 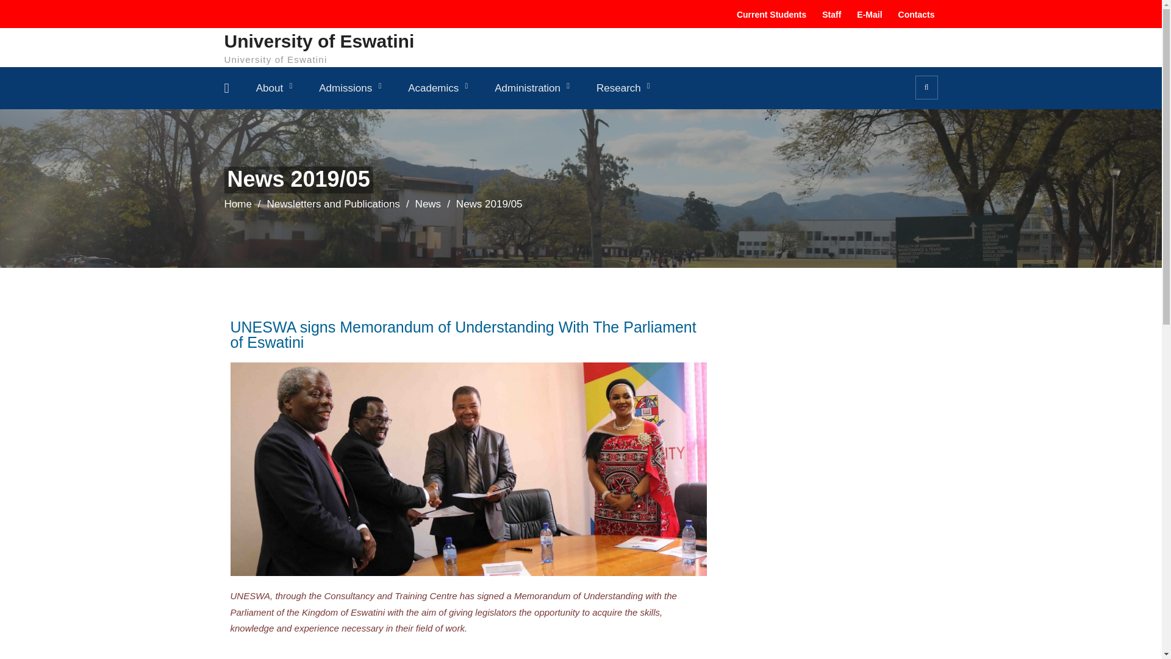 What do you see at coordinates (320, 40) in the screenshot?
I see `University of Eswatini` at bounding box center [320, 40].